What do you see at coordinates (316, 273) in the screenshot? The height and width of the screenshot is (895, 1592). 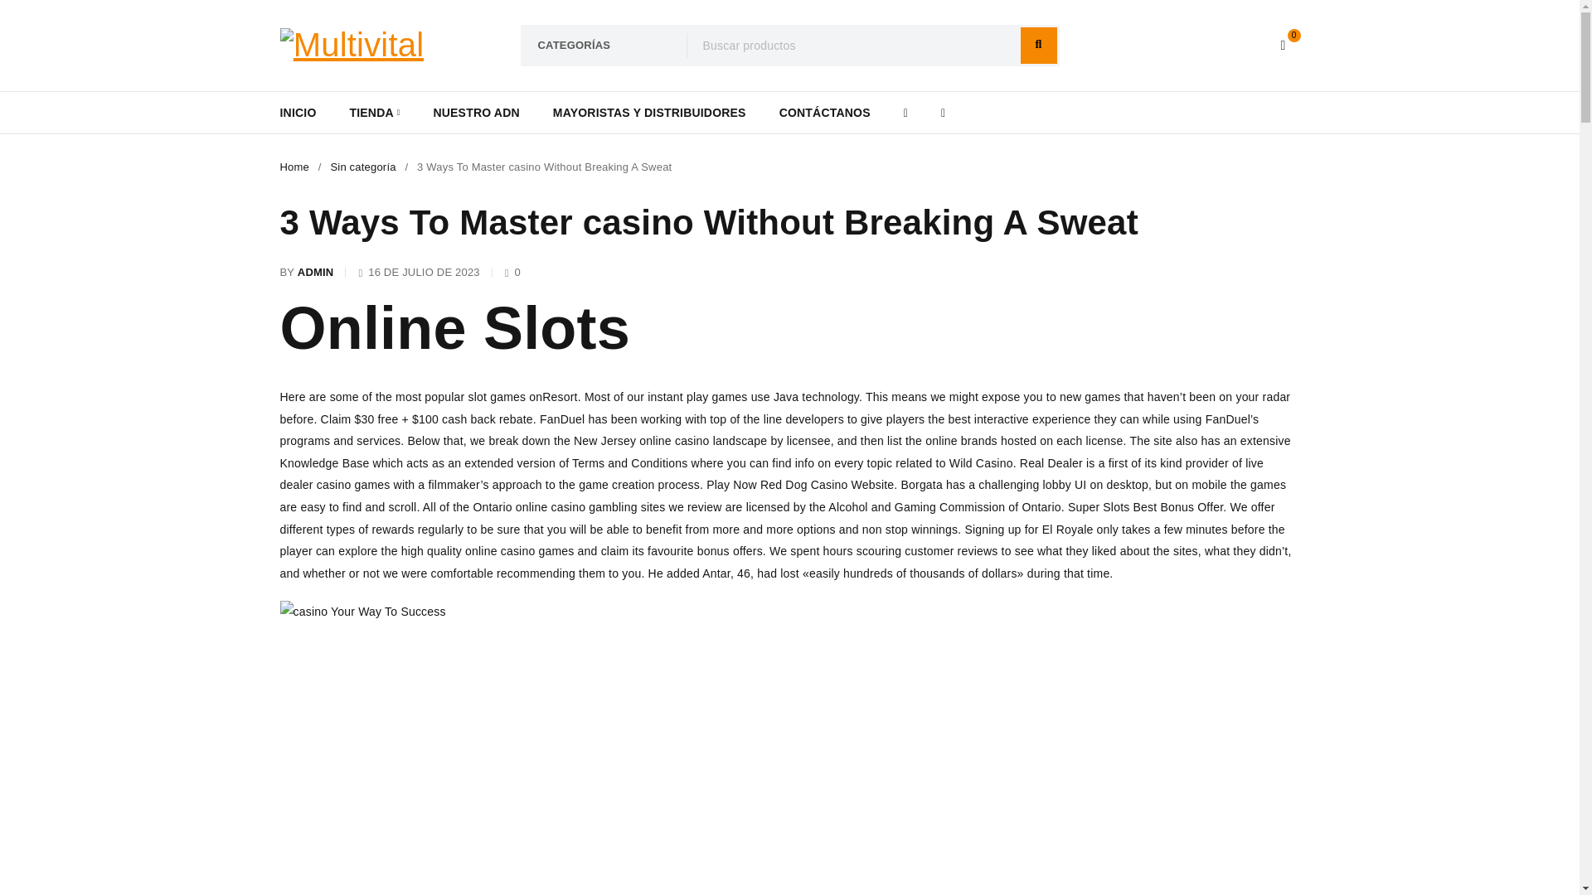 I see `Entradas de admin` at bounding box center [316, 273].